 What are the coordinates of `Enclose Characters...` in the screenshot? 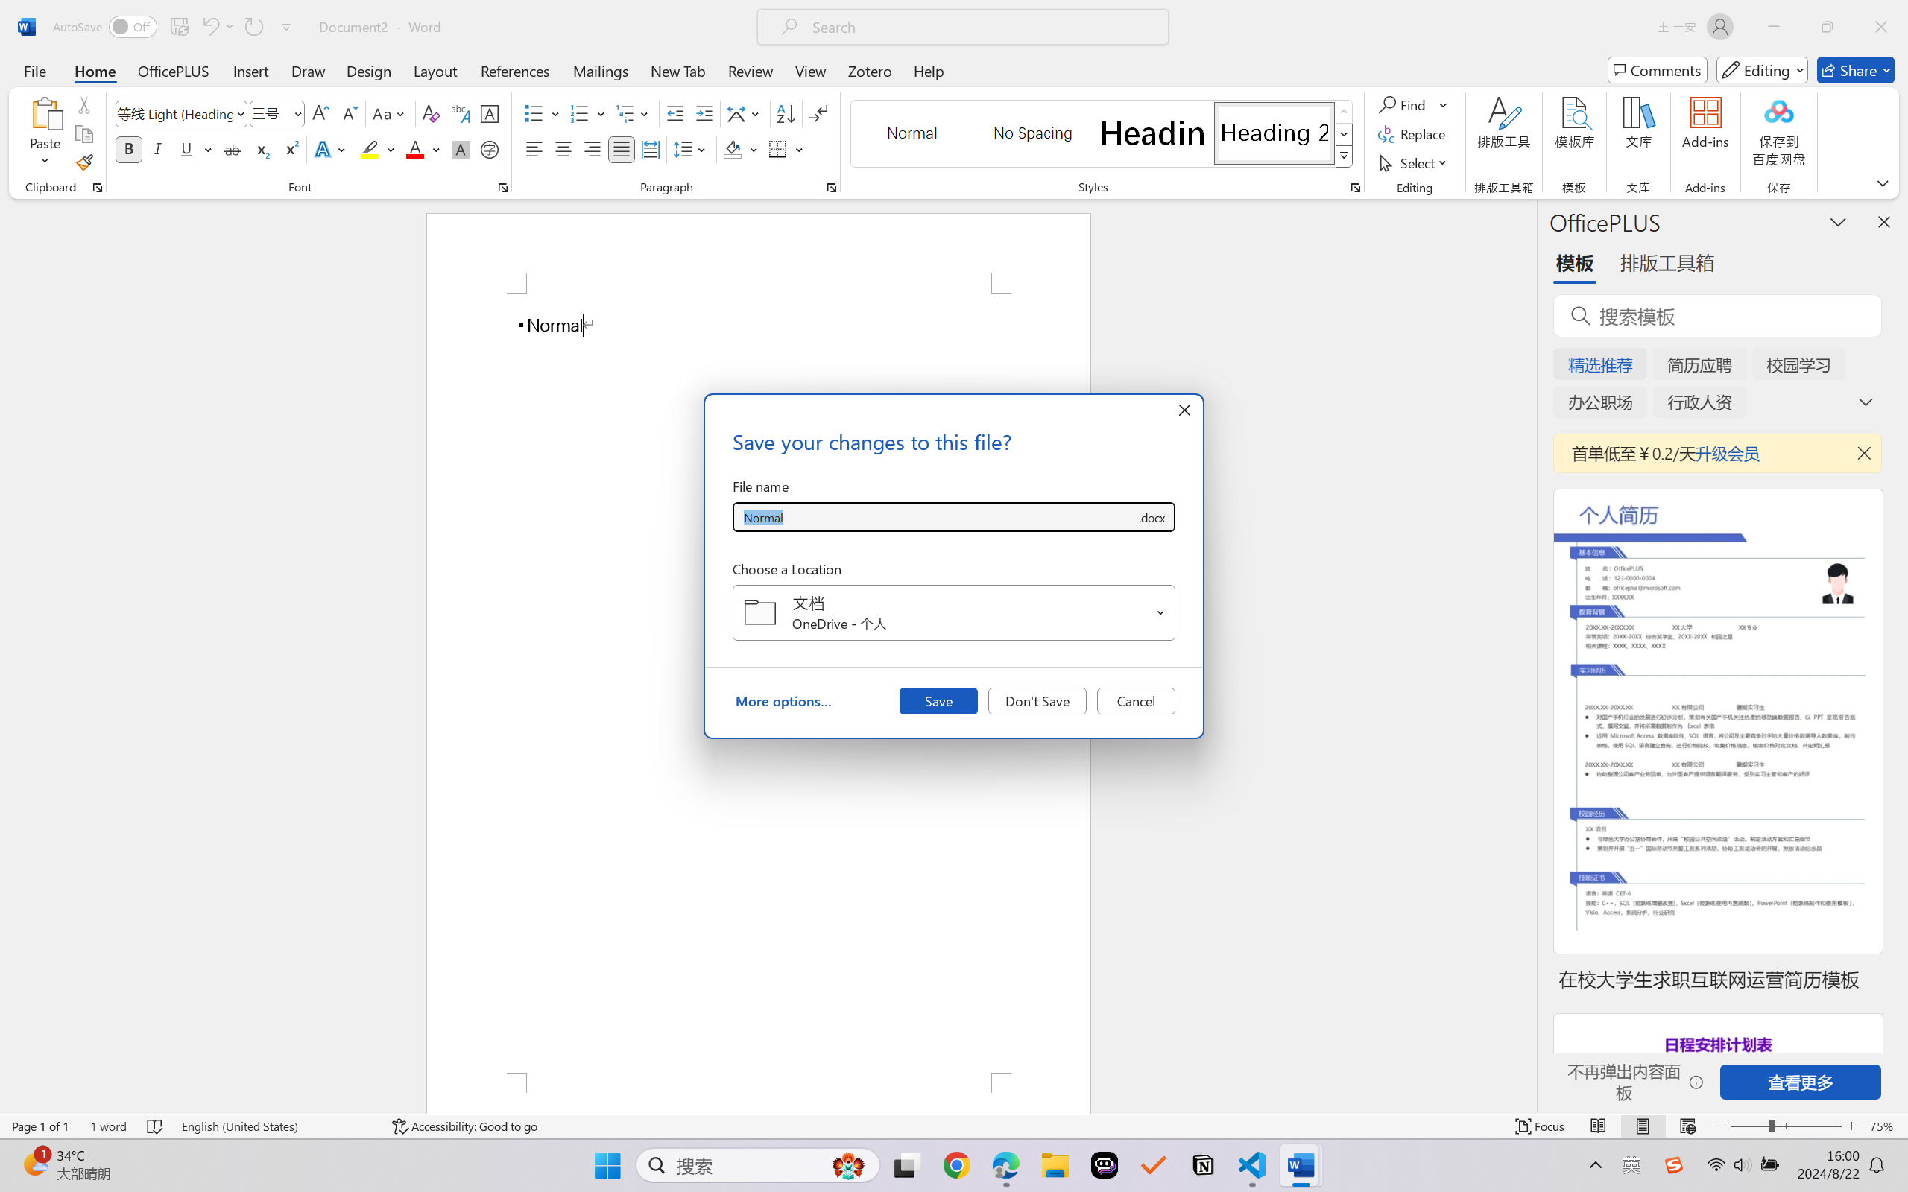 It's located at (490, 149).